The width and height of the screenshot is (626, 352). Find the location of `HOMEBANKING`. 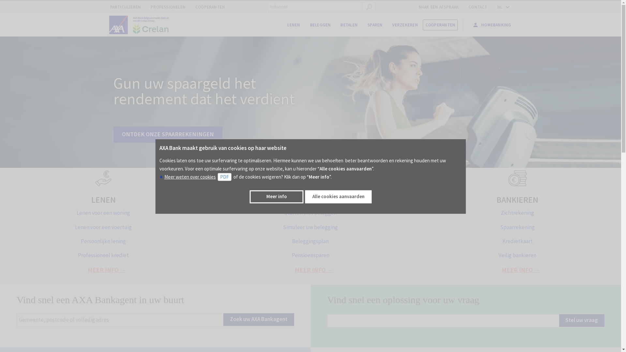

HOMEBANKING is located at coordinates (492, 25).